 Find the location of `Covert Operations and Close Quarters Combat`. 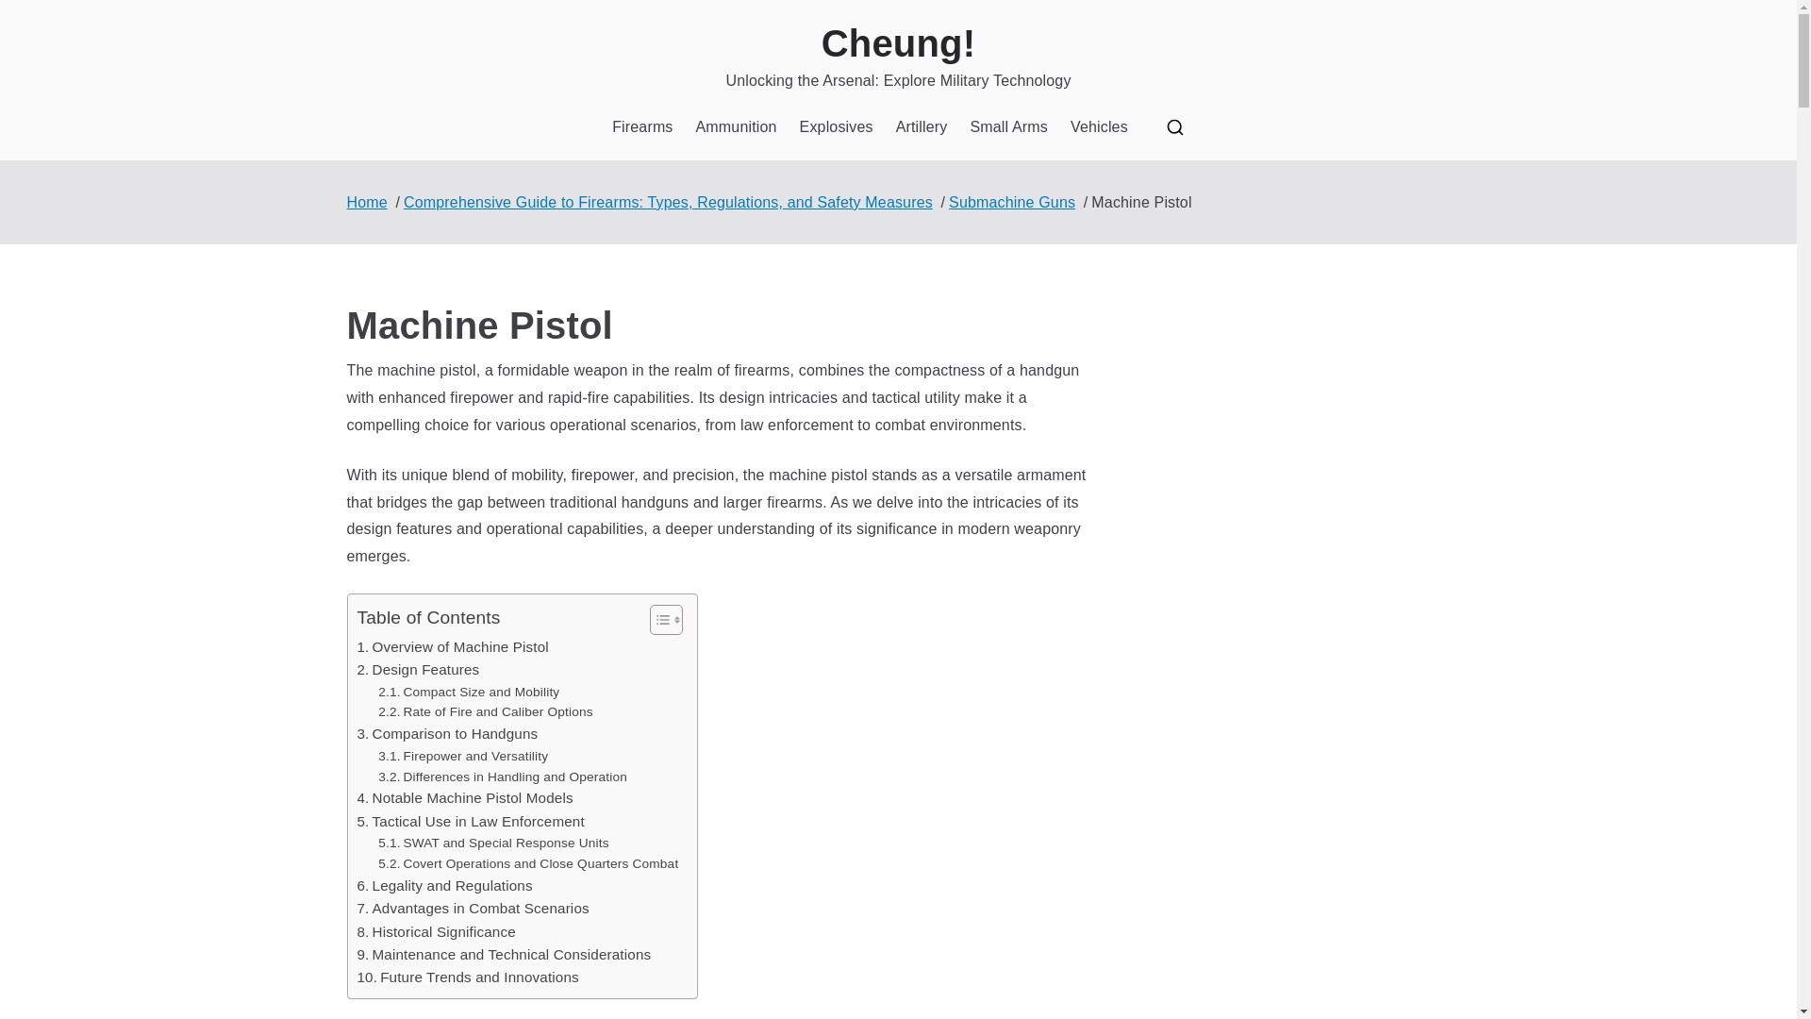

Covert Operations and Close Quarters Combat is located at coordinates (528, 864).